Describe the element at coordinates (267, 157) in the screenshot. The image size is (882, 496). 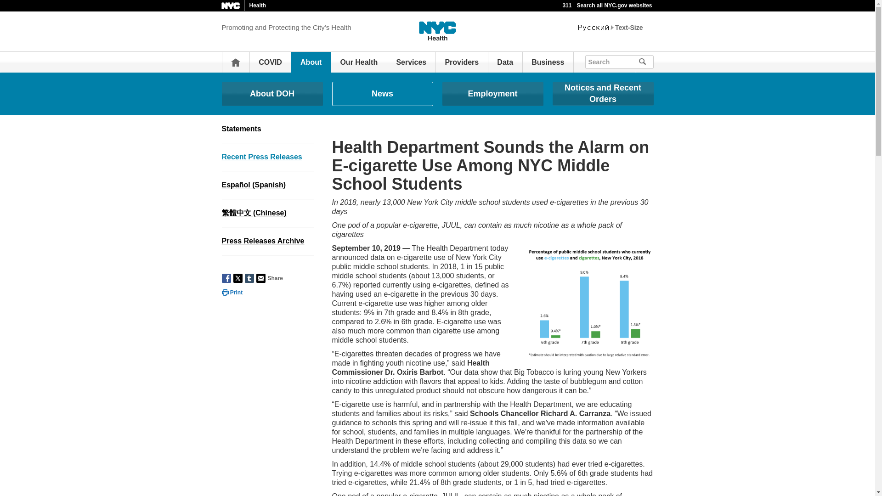
I see `Recent Press Releases` at that location.